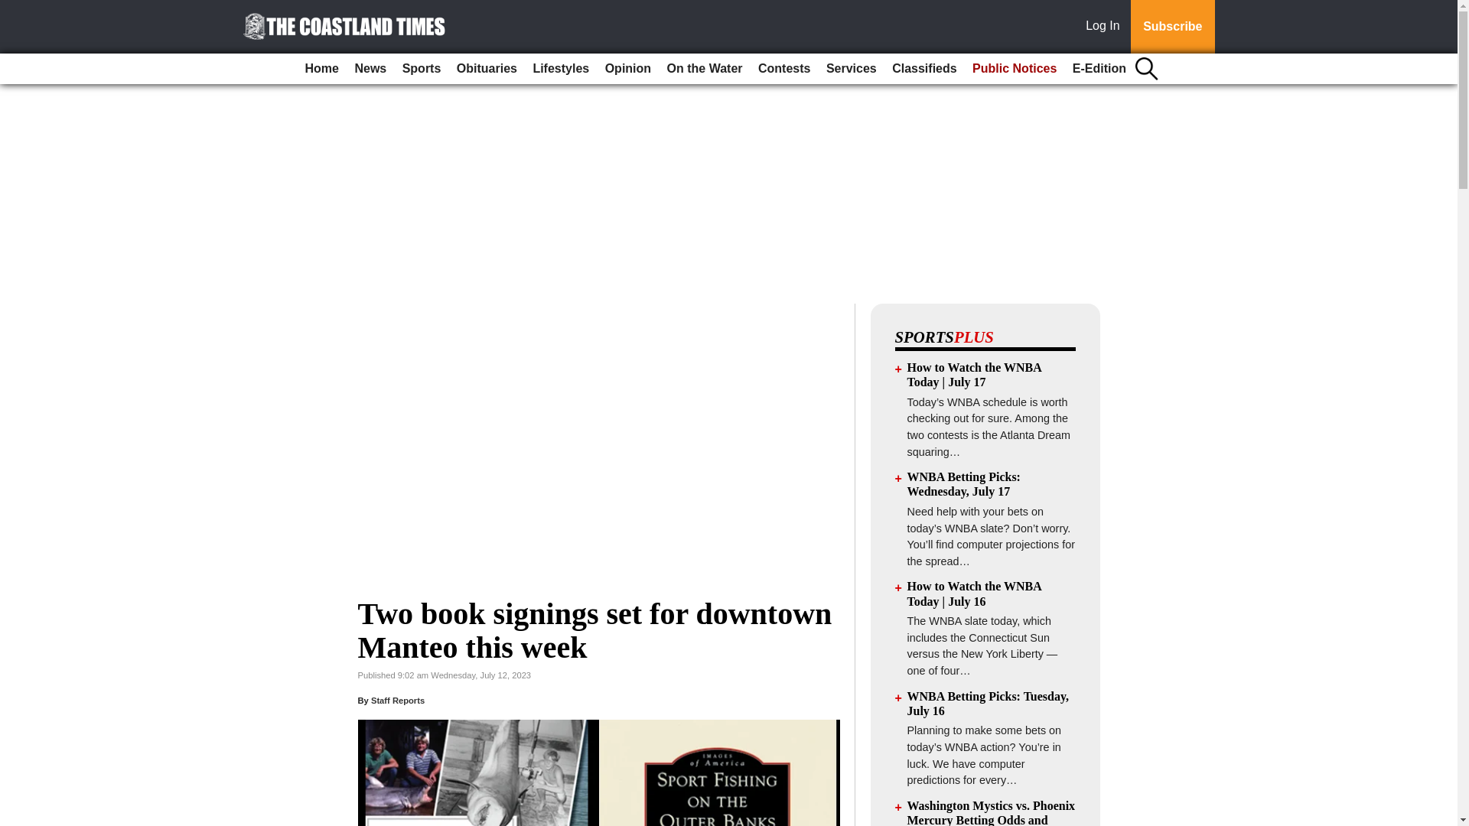 The image size is (1469, 826). Describe the element at coordinates (370, 69) in the screenshot. I see `News` at that location.